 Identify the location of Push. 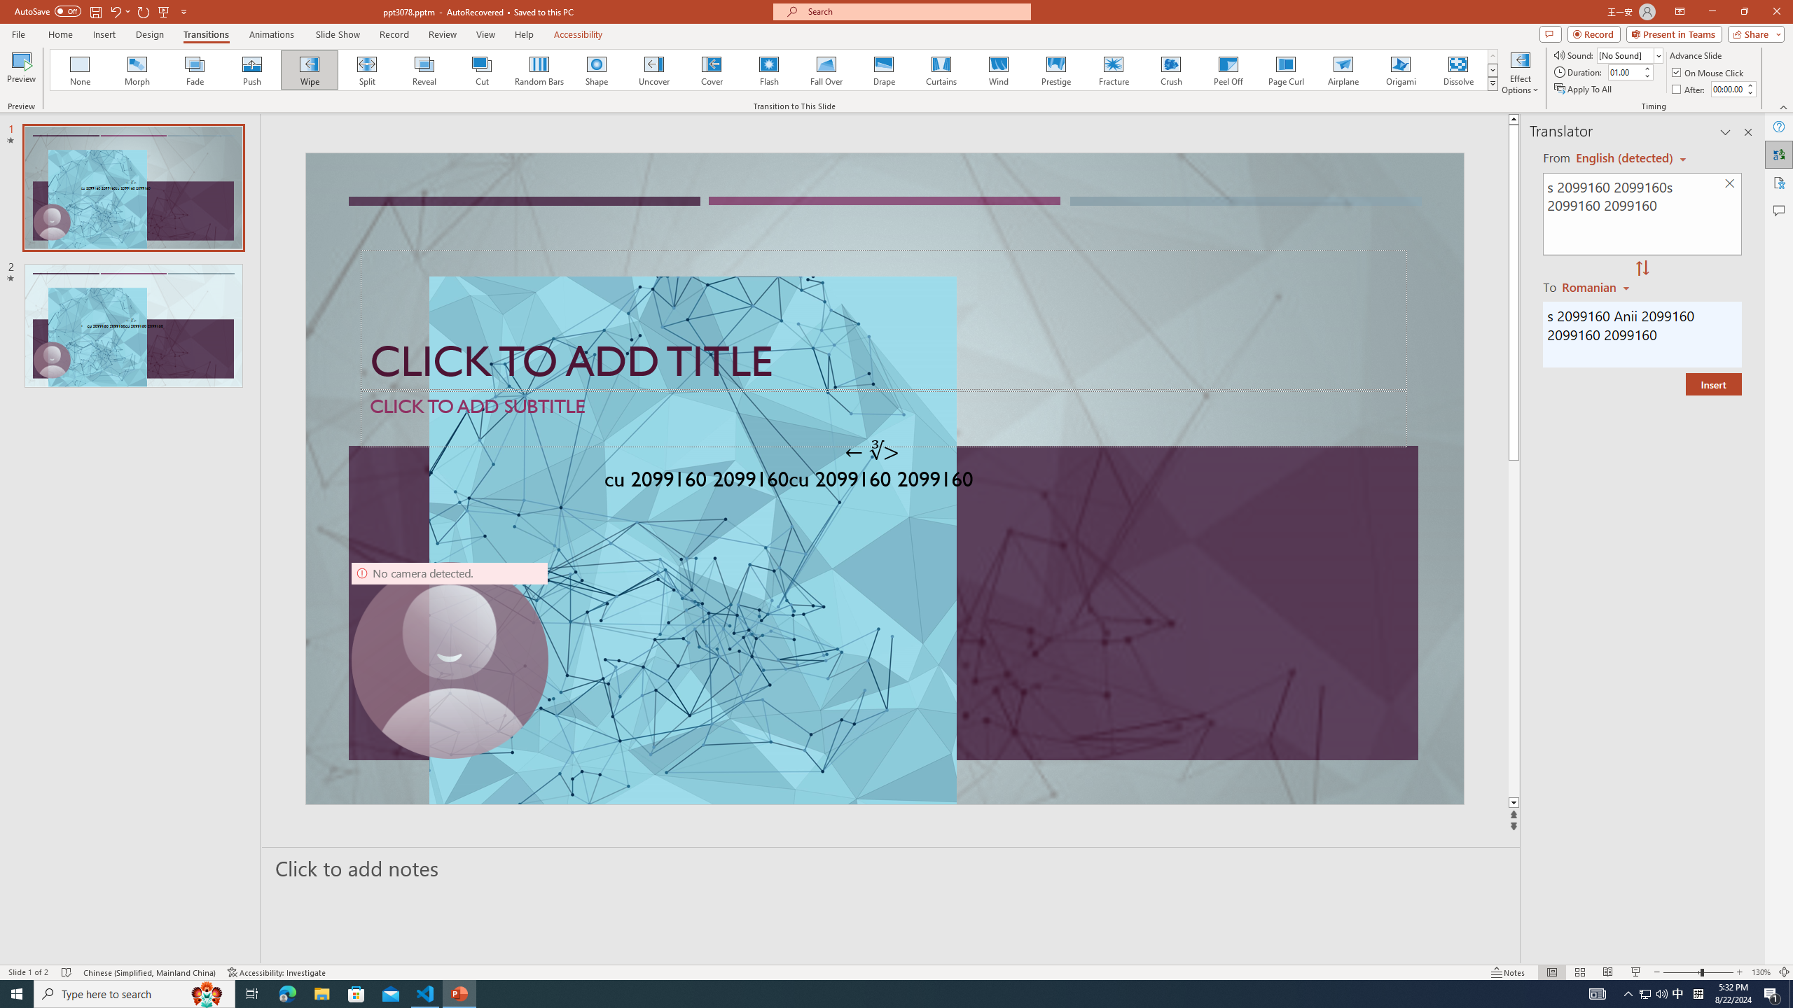
(252, 70).